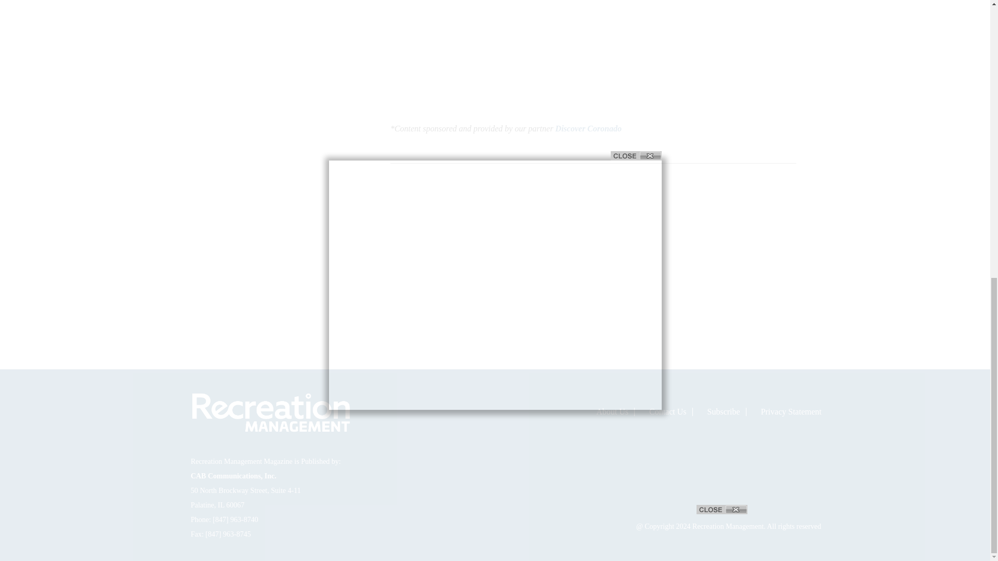 Image resolution: width=998 pixels, height=561 pixels. Describe the element at coordinates (256, 68) in the screenshot. I see `3rd party ad content` at that location.